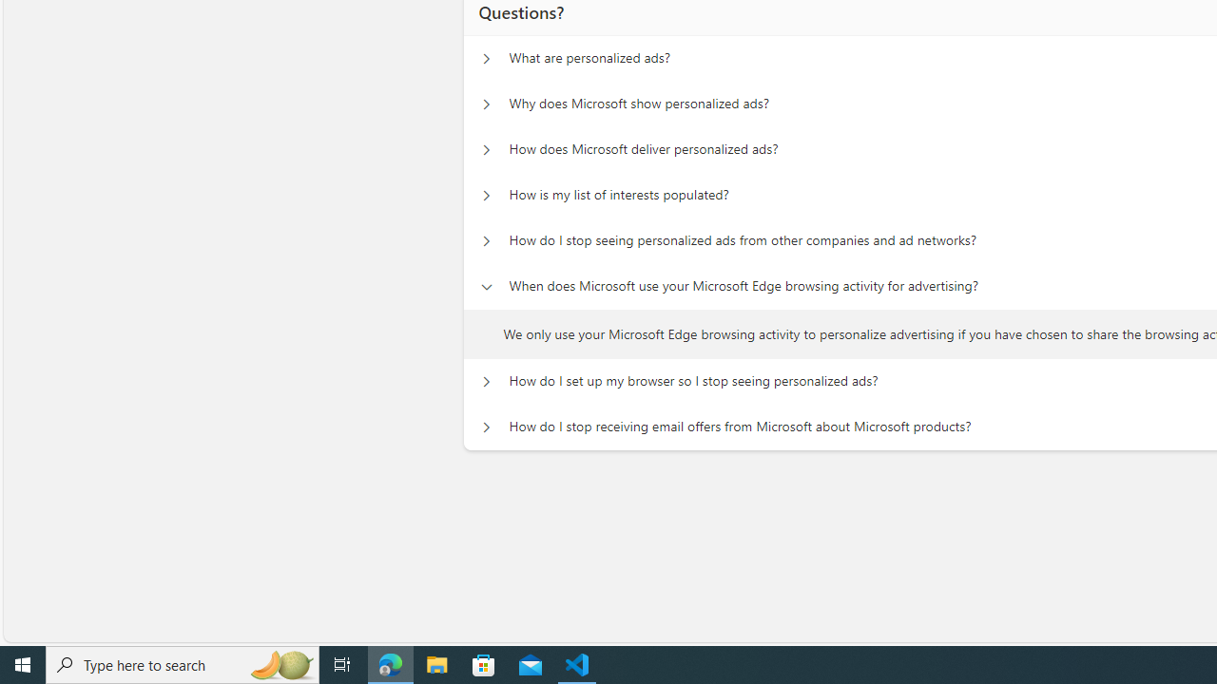 The height and width of the screenshot is (684, 1217). I want to click on Questions? Why does Microsoft show personalized ads?, so click(486, 104).